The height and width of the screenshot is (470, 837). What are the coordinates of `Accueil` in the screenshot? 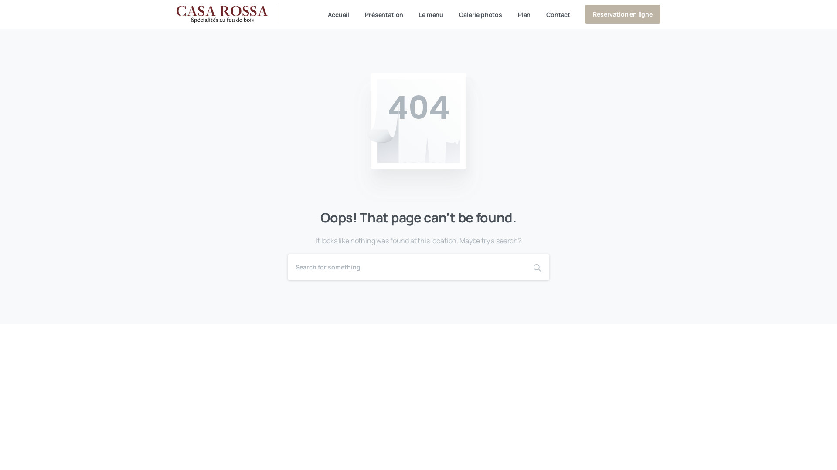 It's located at (338, 15).